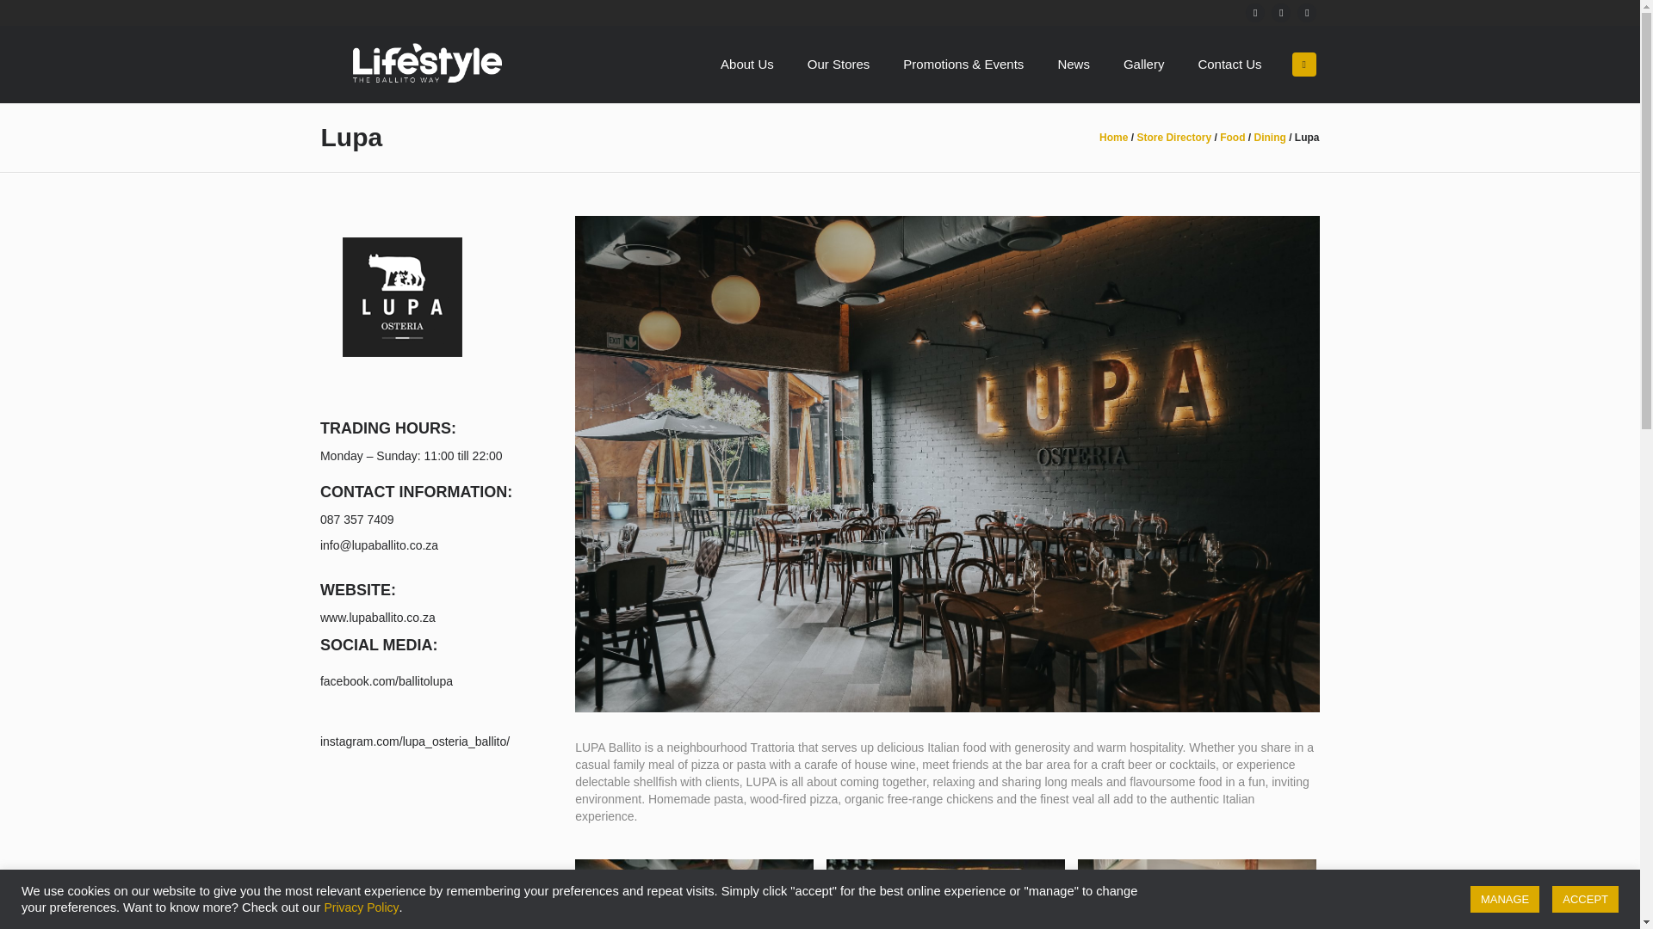  I want to click on Facebook, so click(1255, 12).